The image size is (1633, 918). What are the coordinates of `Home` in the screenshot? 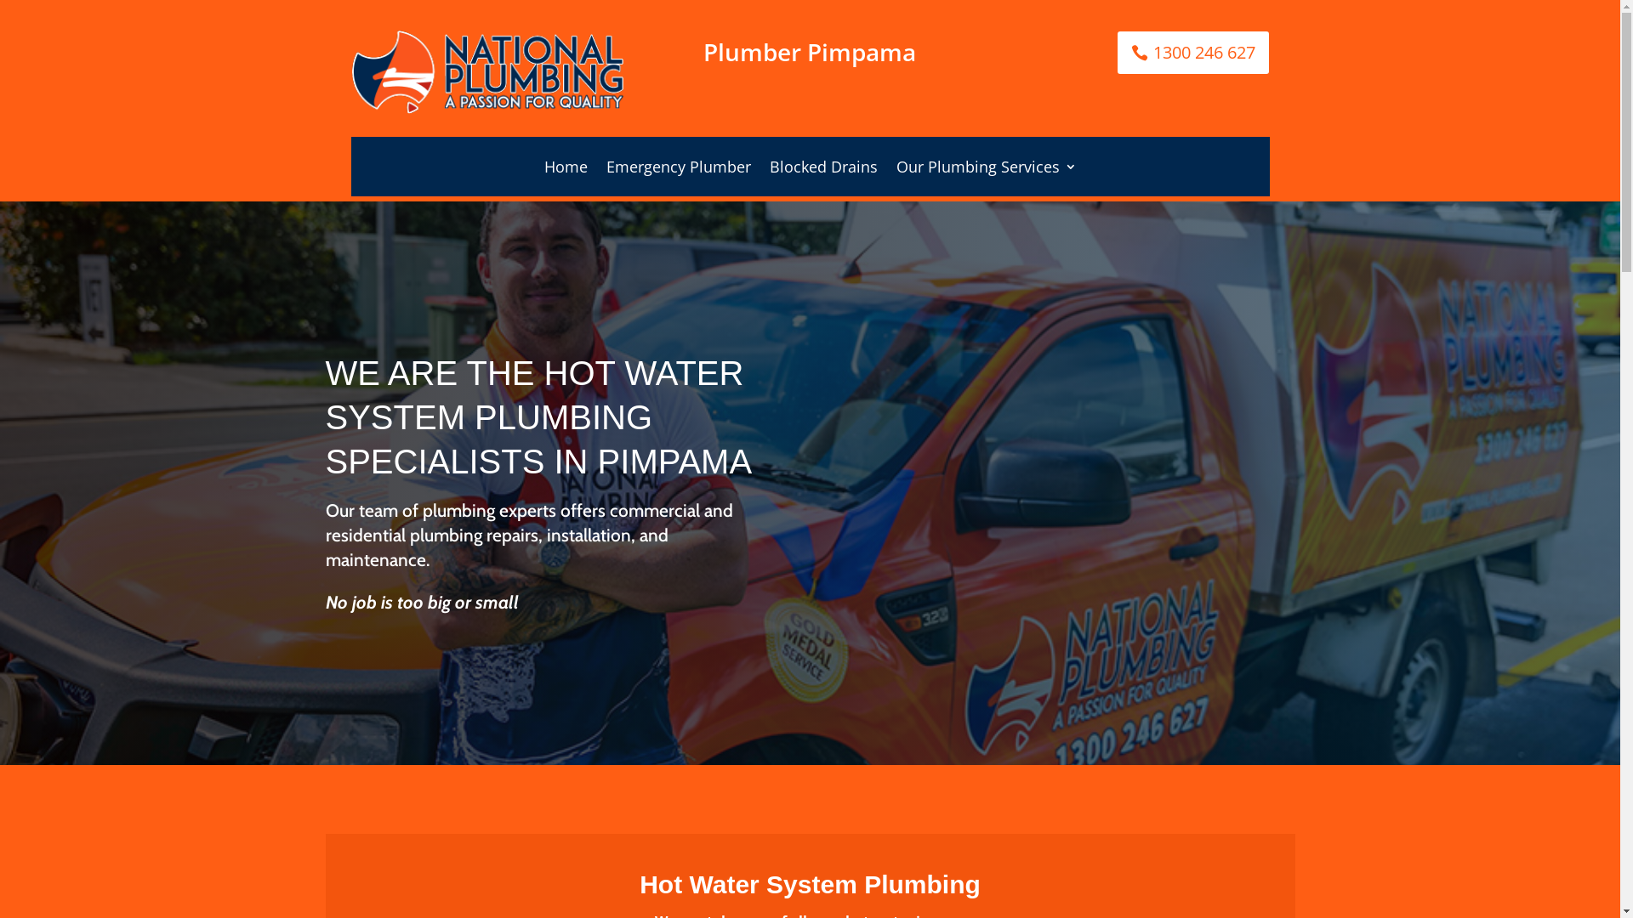 It's located at (566, 170).